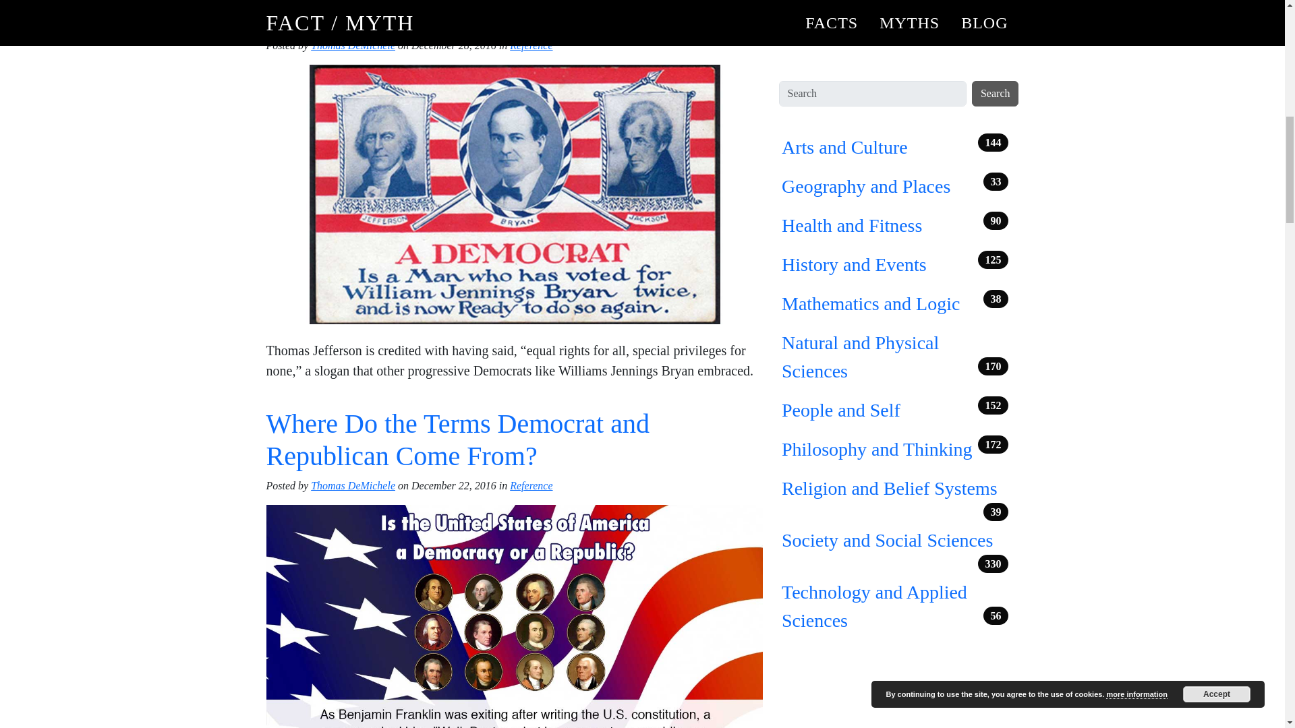 Image resolution: width=1295 pixels, height=728 pixels. What do you see at coordinates (498, 16) in the screenshot?
I see `Equal Rights for All, Special Privileges for None` at bounding box center [498, 16].